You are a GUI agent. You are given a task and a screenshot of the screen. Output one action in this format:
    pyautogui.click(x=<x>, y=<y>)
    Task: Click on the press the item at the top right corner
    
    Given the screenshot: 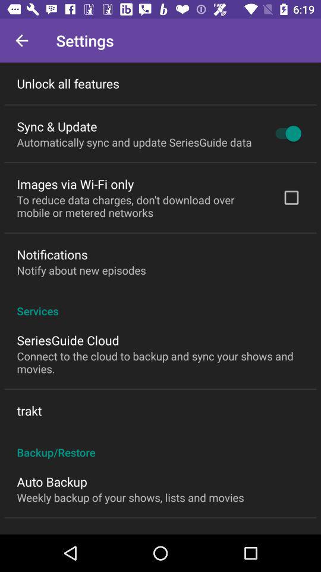 What is the action you would take?
    pyautogui.click(x=285, y=133)
    